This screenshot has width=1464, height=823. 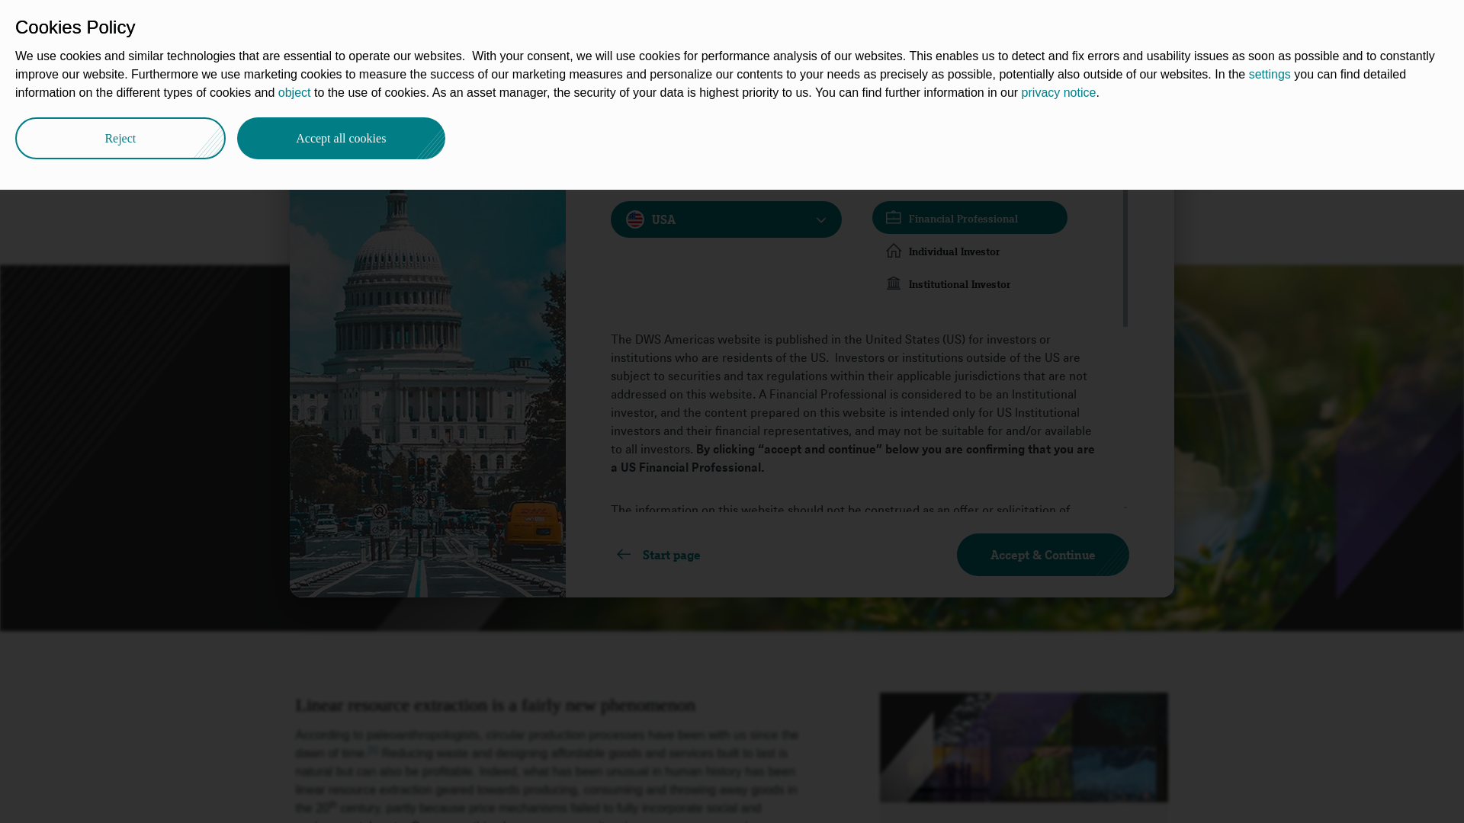 I want to click on Resources, so click(x=740, y=24).